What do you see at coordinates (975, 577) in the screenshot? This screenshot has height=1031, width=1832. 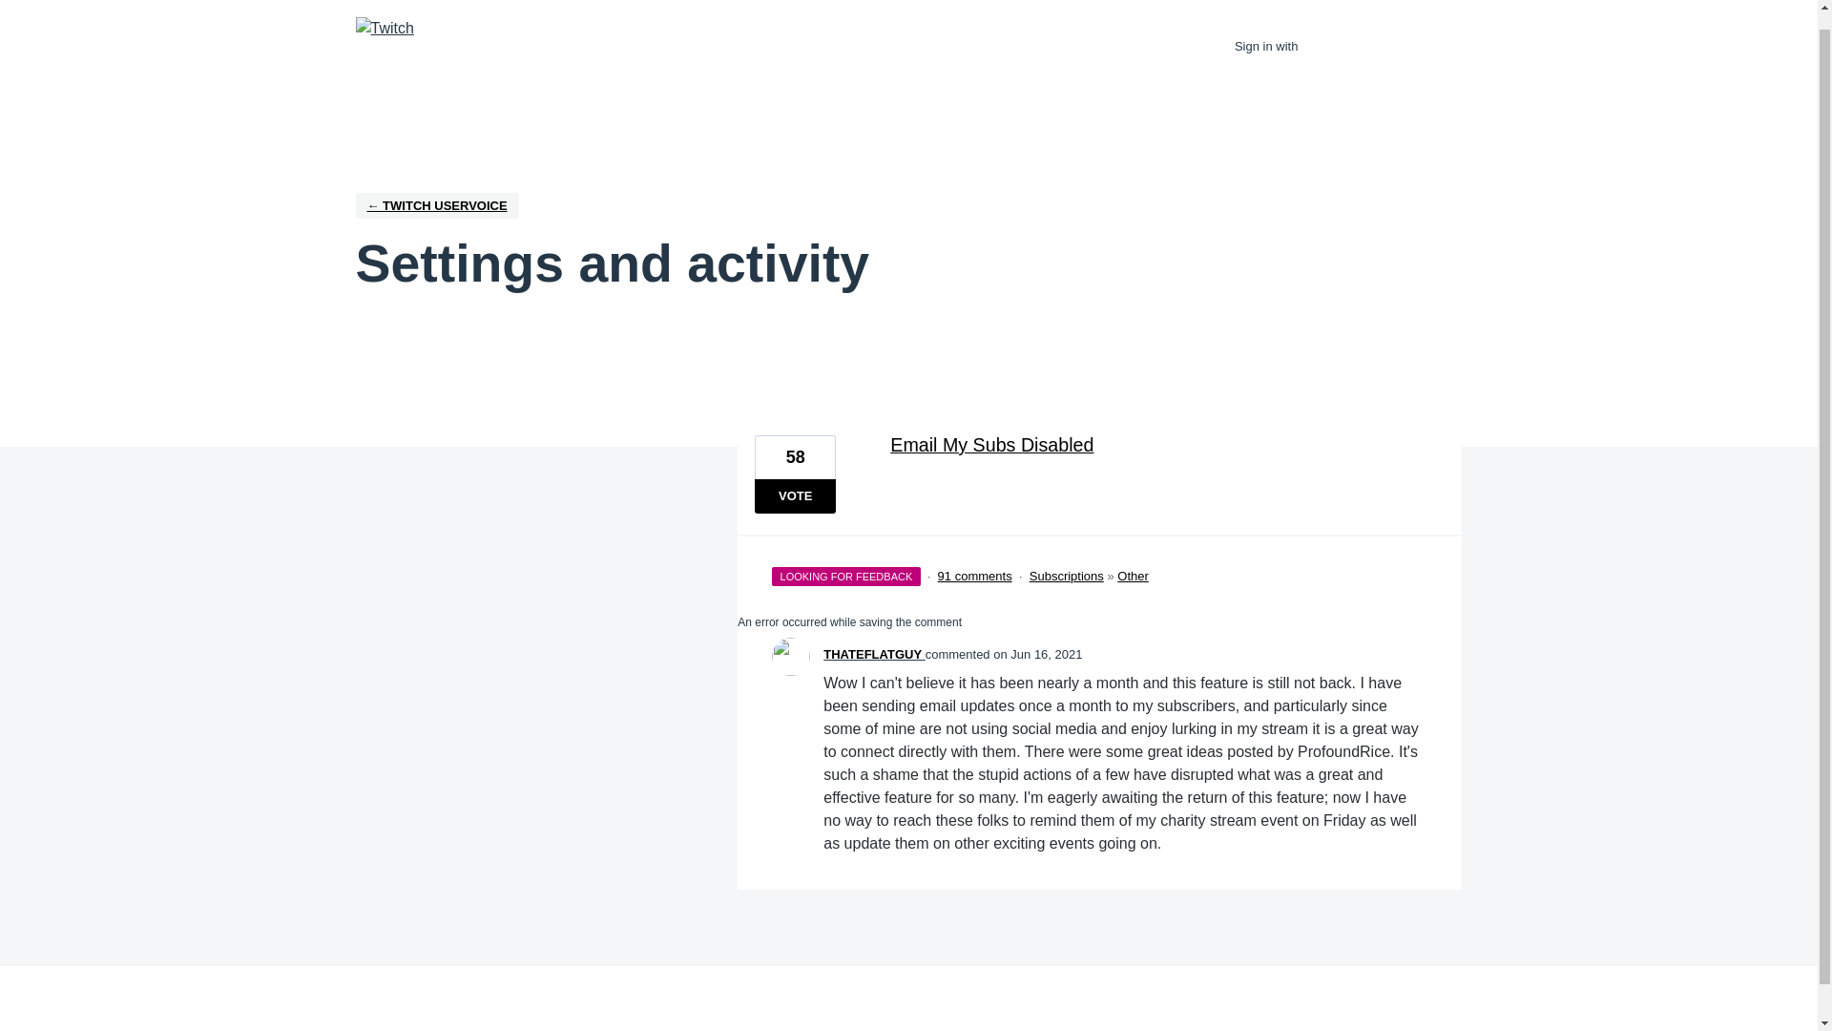 I see `91 comments` at bounding box center [975, 577].